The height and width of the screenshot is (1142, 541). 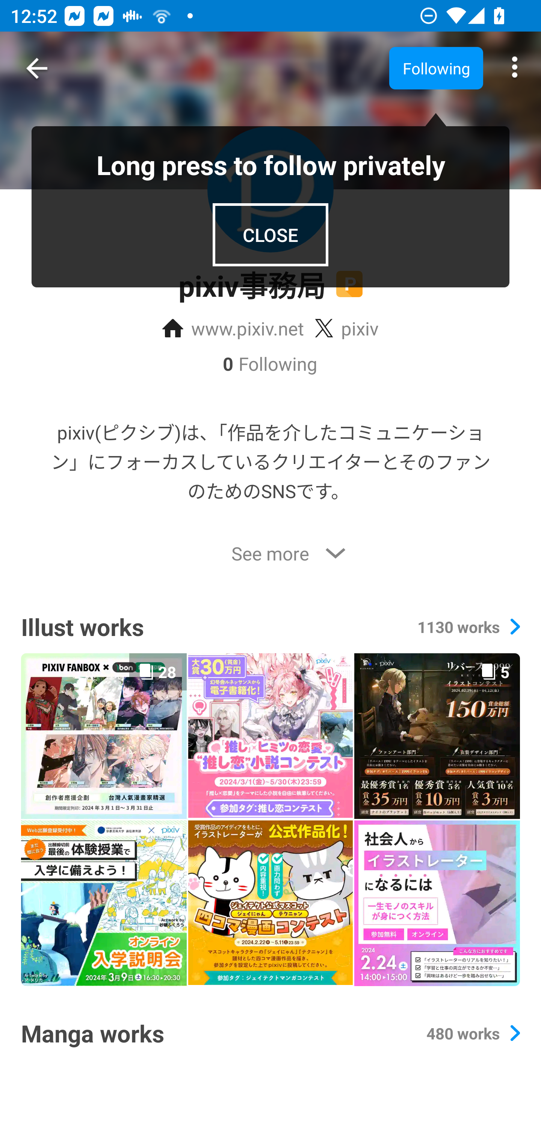 What do you see at coordinates (270, 364) in the screenshot?
I see `0 Following` at bounding box center [270, 364].